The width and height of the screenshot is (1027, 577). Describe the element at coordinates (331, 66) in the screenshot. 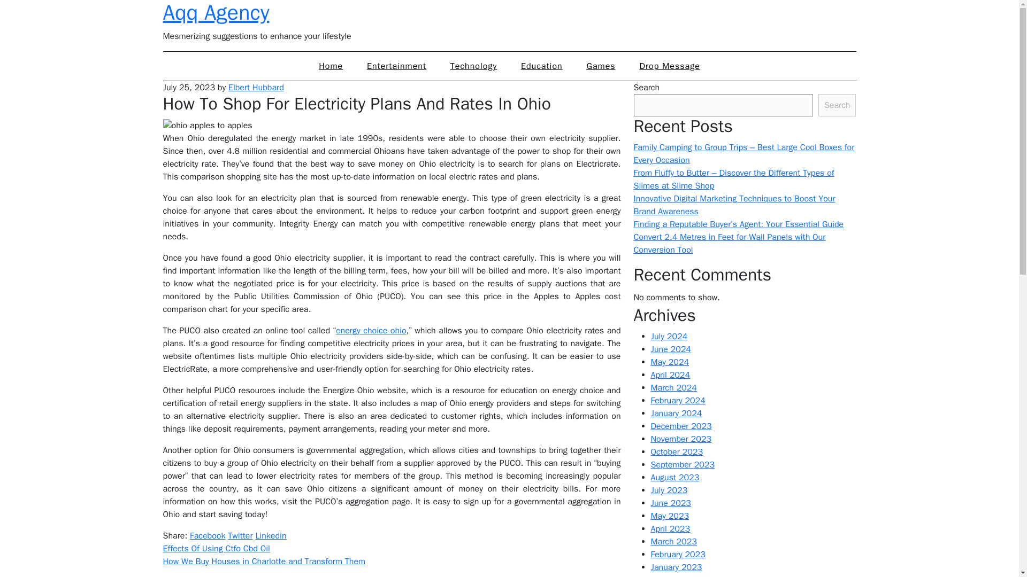

I see `Home` at that location.